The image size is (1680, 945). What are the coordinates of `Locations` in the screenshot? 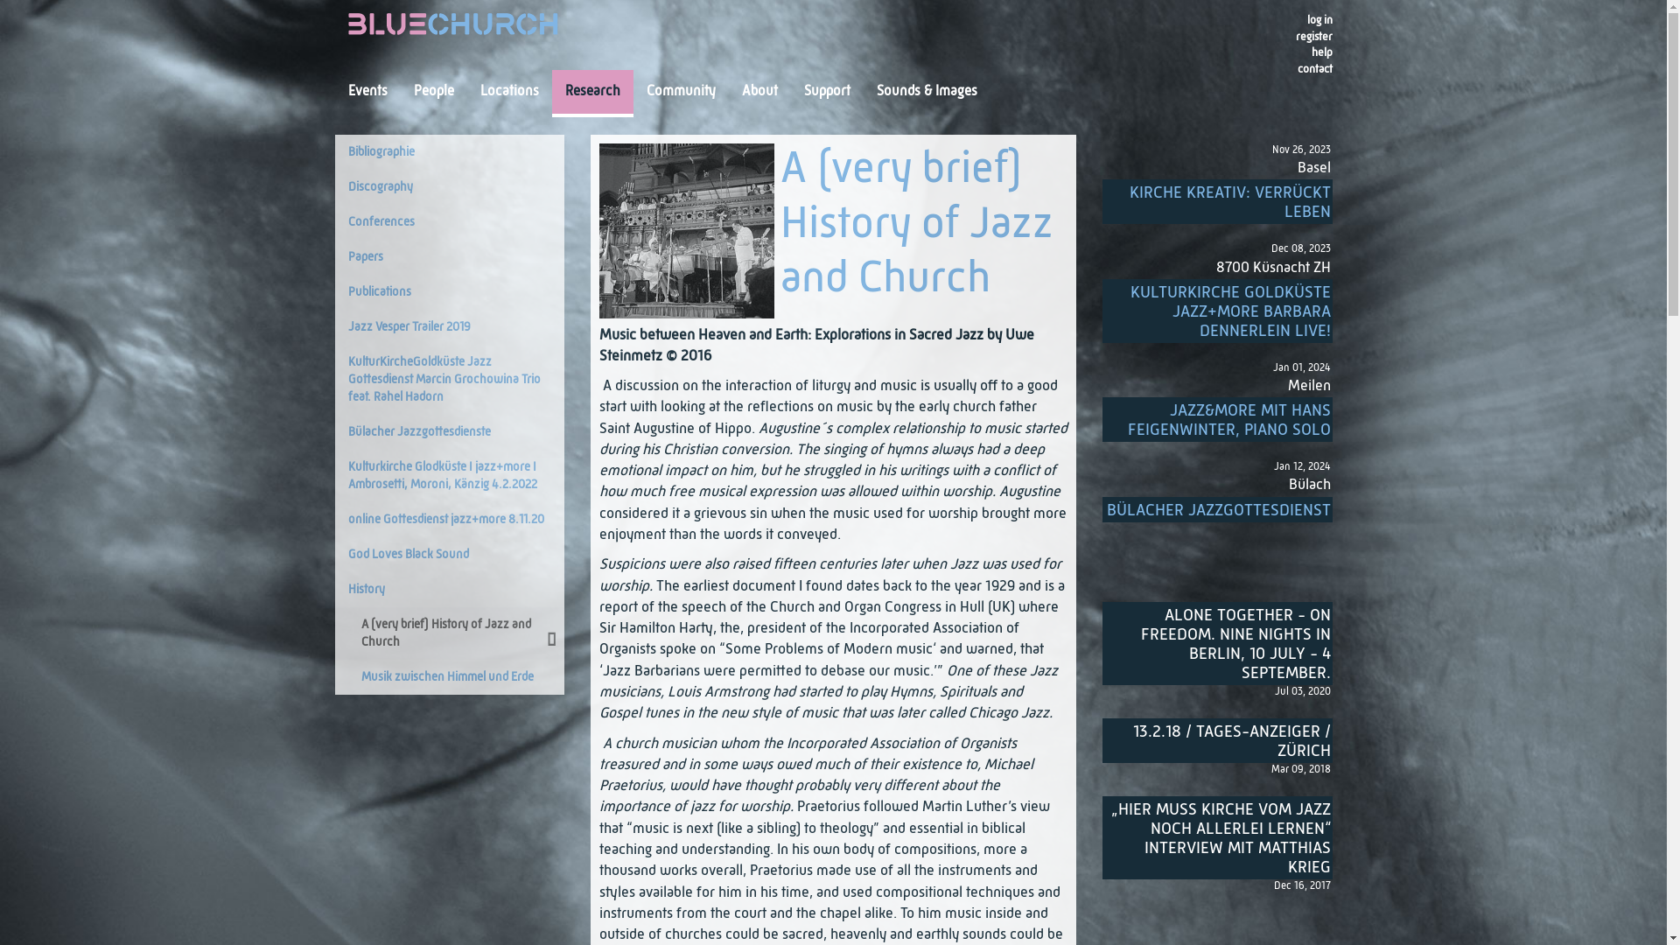 It's located at (509, 92).